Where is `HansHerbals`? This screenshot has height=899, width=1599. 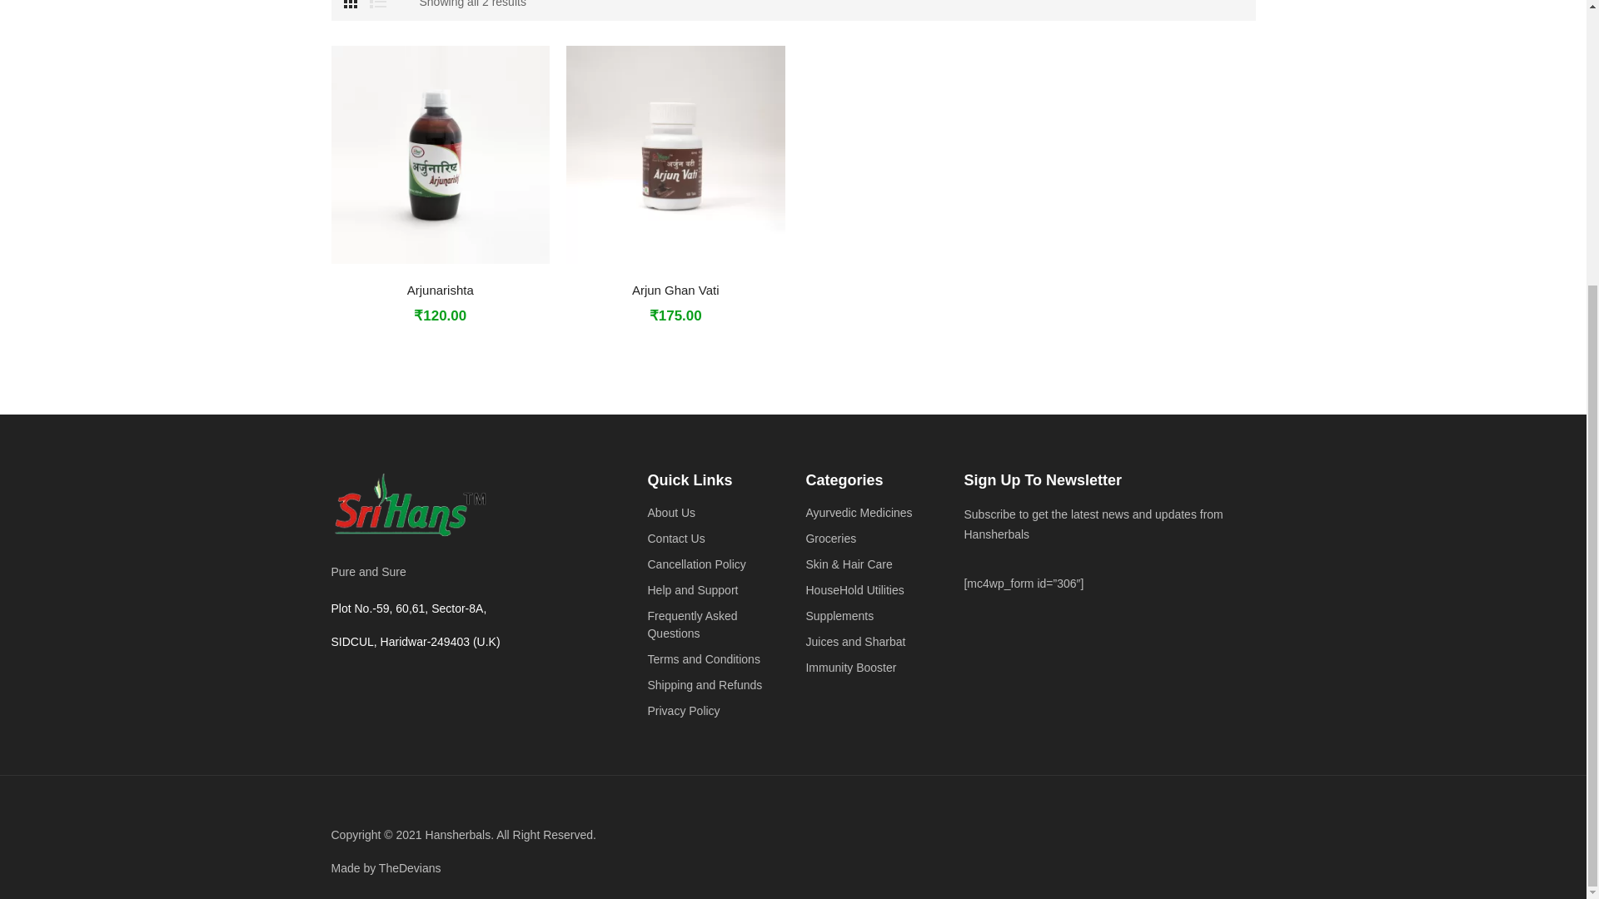
HansHerbals is located at coordinates (410, 506).